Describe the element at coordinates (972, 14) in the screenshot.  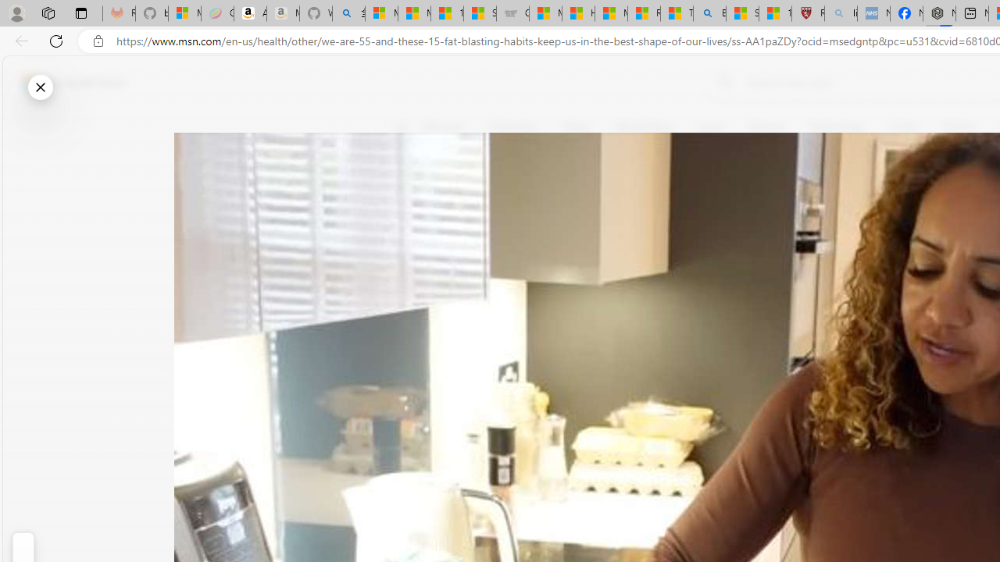
I see `New tab` at that location.